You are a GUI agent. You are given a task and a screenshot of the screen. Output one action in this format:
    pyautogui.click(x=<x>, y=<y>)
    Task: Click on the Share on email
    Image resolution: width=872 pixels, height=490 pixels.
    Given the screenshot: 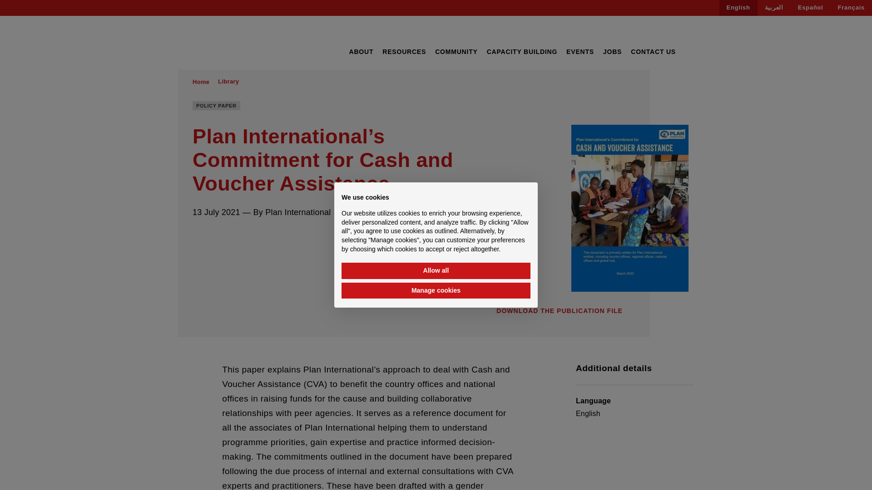 What is the action you would take?
    pyautogui.click(x=248, y=236)
    